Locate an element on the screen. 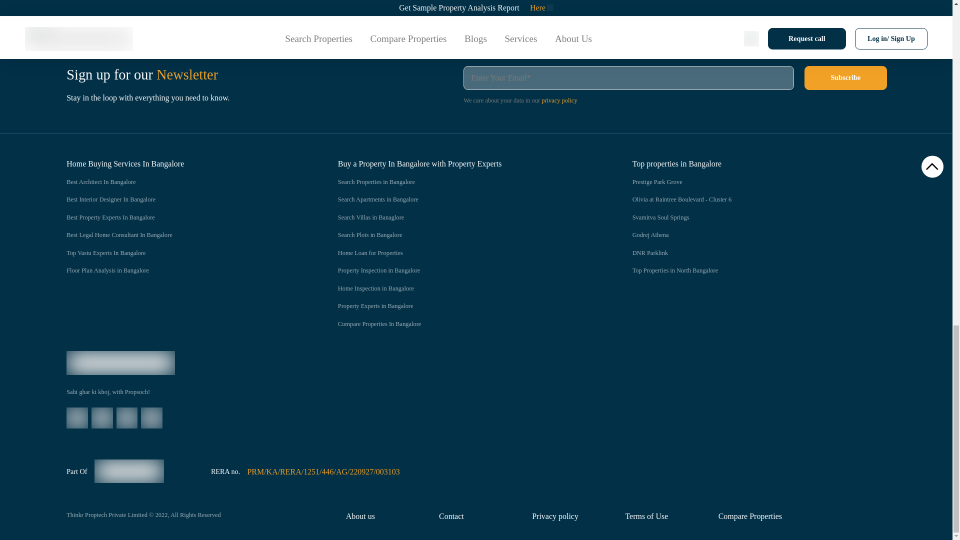  Search Properties in Bangalore is located at coordinates (465, 182).